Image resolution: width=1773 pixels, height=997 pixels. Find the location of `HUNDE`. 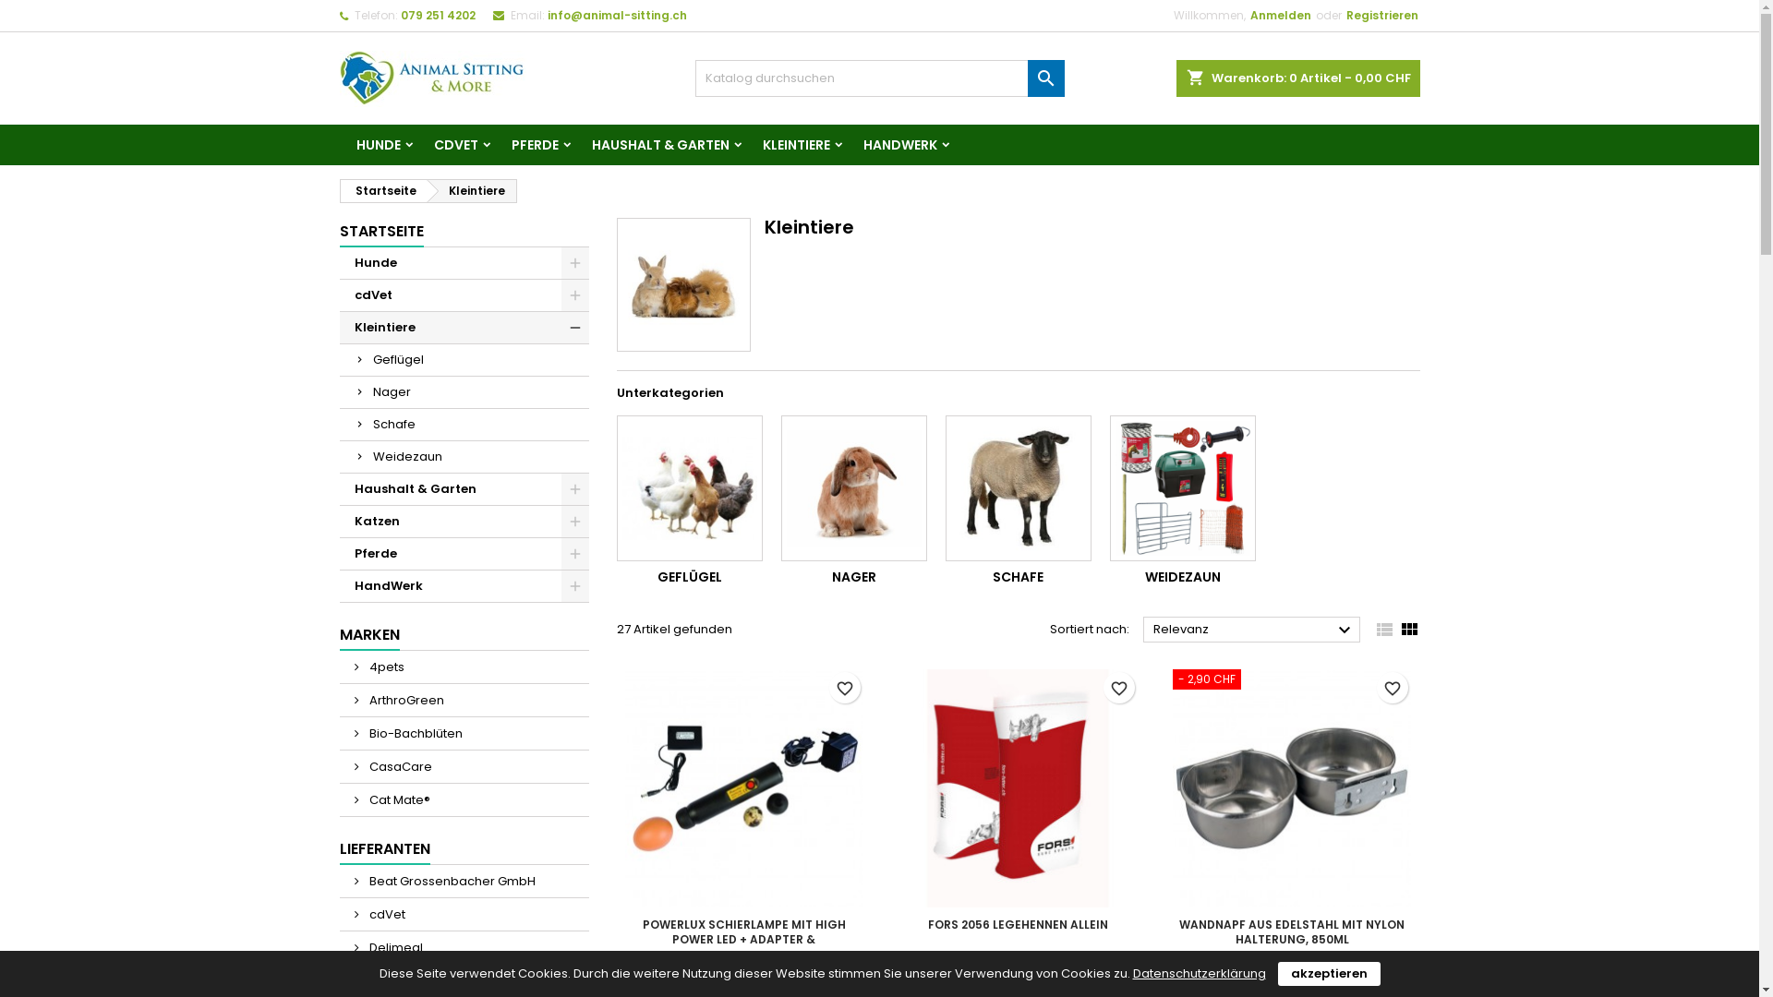

HUNDE is located at coordinates (379, 145).